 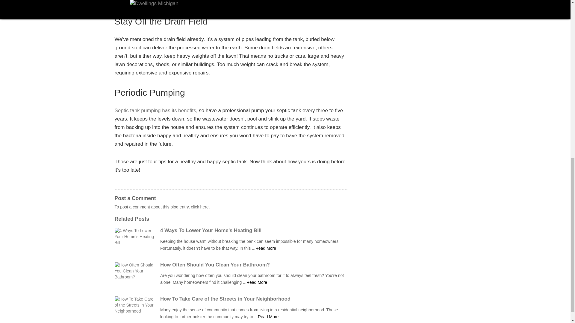 I want to click on How To Take Care of the Streets in Your Neighborhood, so click(x=254, y=299).